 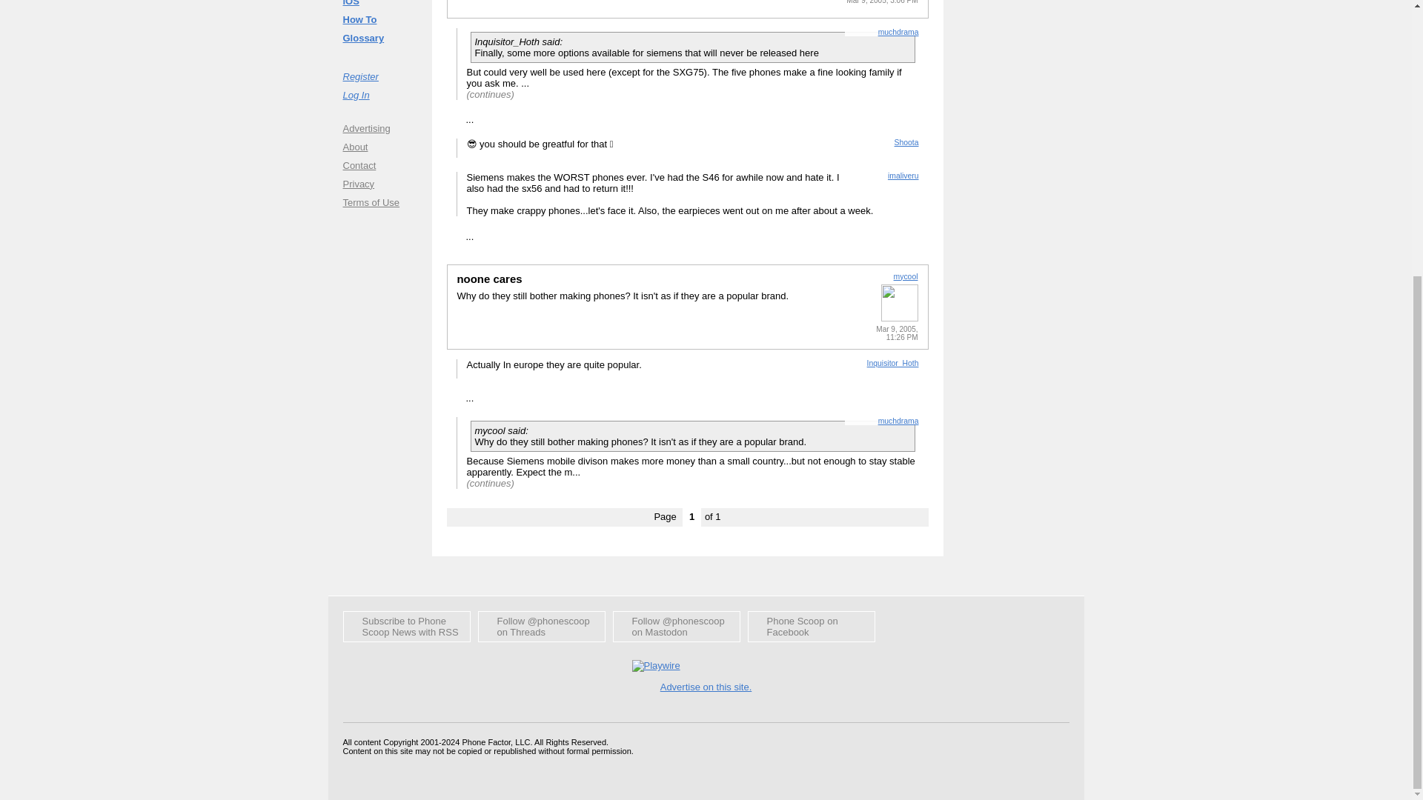 What do you see at coordinates (406, 627) in the screenshot?
I see `Subscribe to Phone Scoop News with RSS` at bounding box center [406, 627].